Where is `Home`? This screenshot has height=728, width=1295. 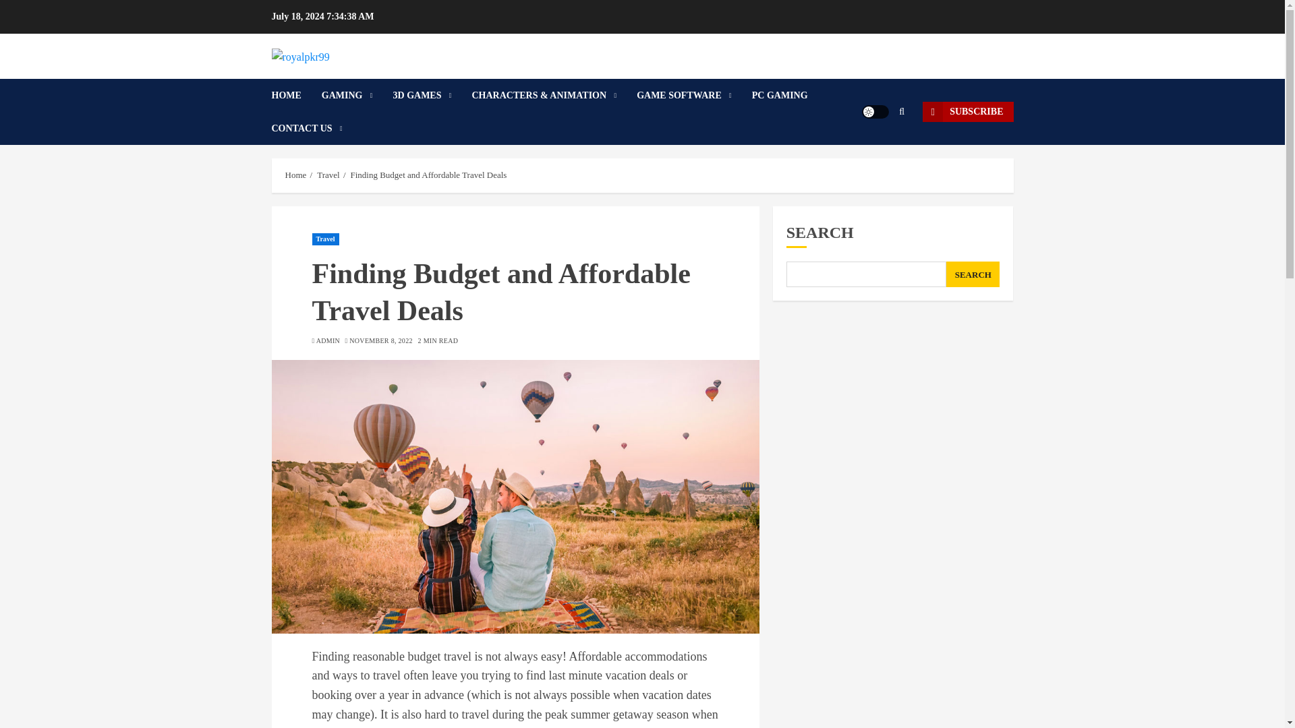
Home is located at coordinates (295, 175).